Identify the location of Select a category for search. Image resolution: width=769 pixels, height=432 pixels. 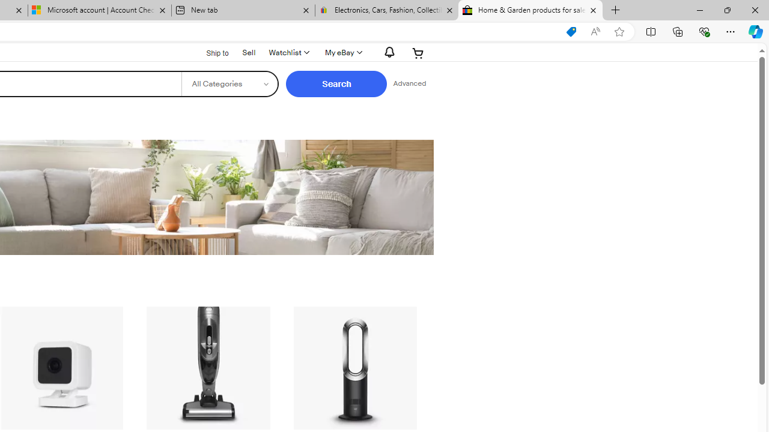
(229, 84).